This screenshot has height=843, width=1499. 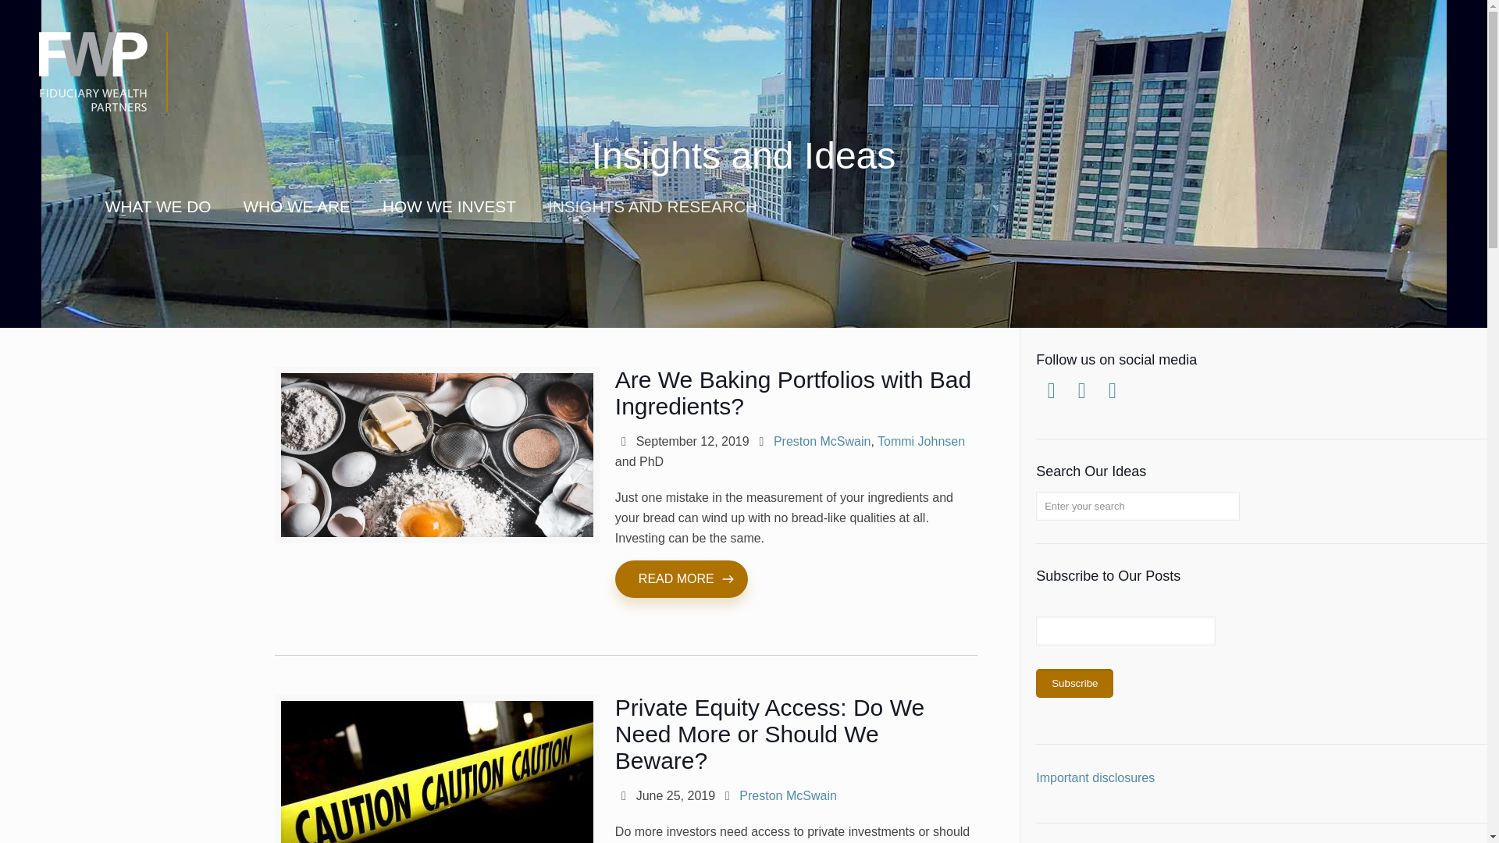 I want to click on Preston McSwain, so click(x=821, y=441).